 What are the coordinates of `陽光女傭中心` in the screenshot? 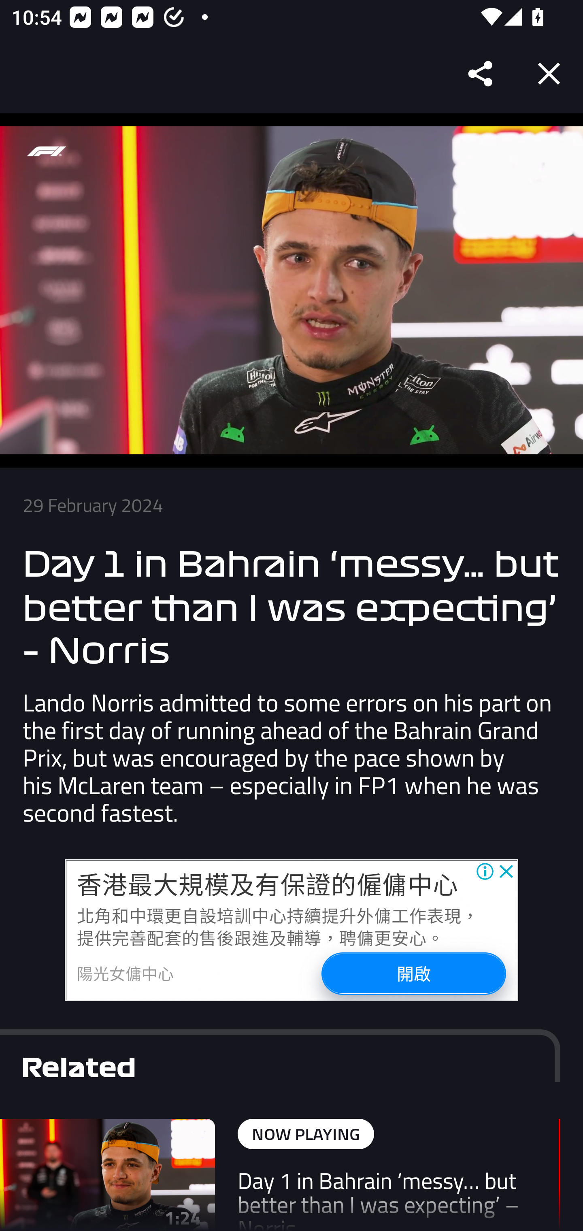 It's located at (126, 973).